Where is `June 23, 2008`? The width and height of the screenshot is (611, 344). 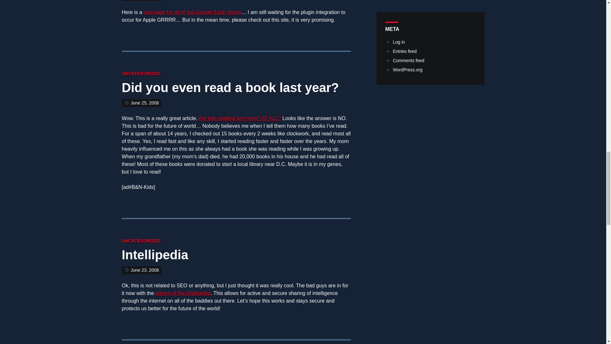
June 23, 2008 is located at coordinates (144, 270).